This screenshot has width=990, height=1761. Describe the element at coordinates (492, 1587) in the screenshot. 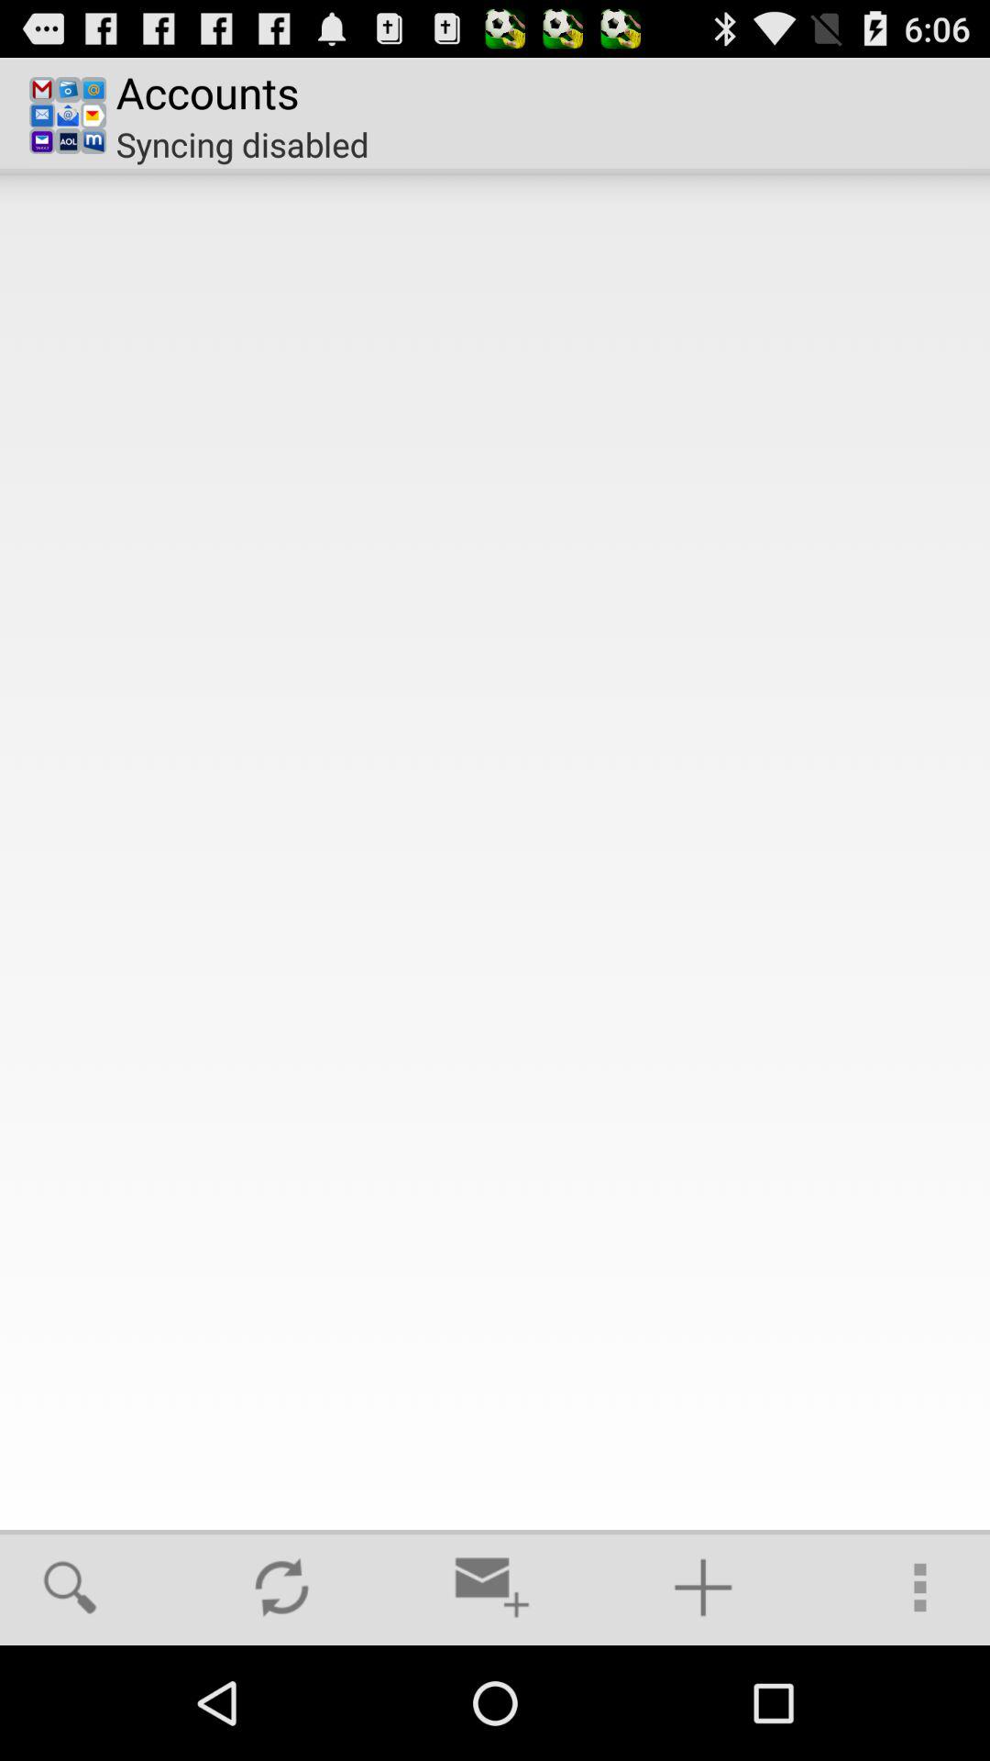

I see `click icon at the bottom` at that location.